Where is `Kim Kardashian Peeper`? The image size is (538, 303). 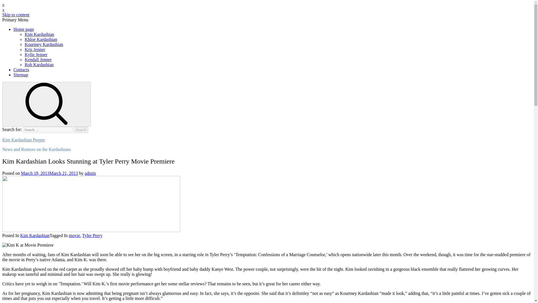
Kim Kardashian Peeper is located at coordinates (24, 140).